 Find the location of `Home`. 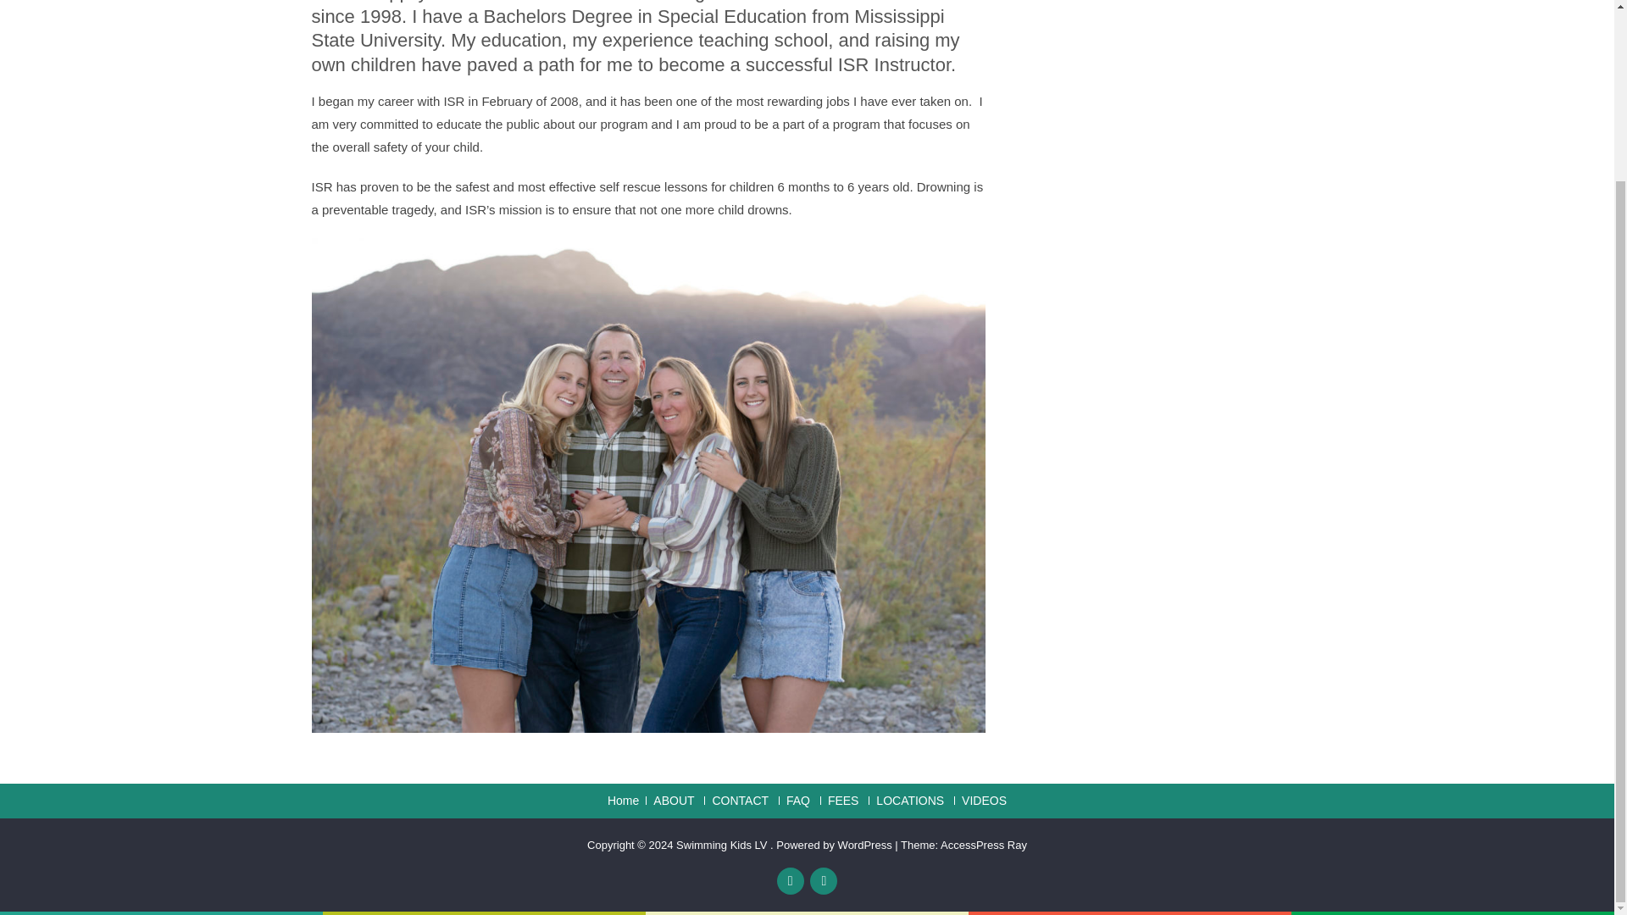

Home is located at coordinates (623, 800).